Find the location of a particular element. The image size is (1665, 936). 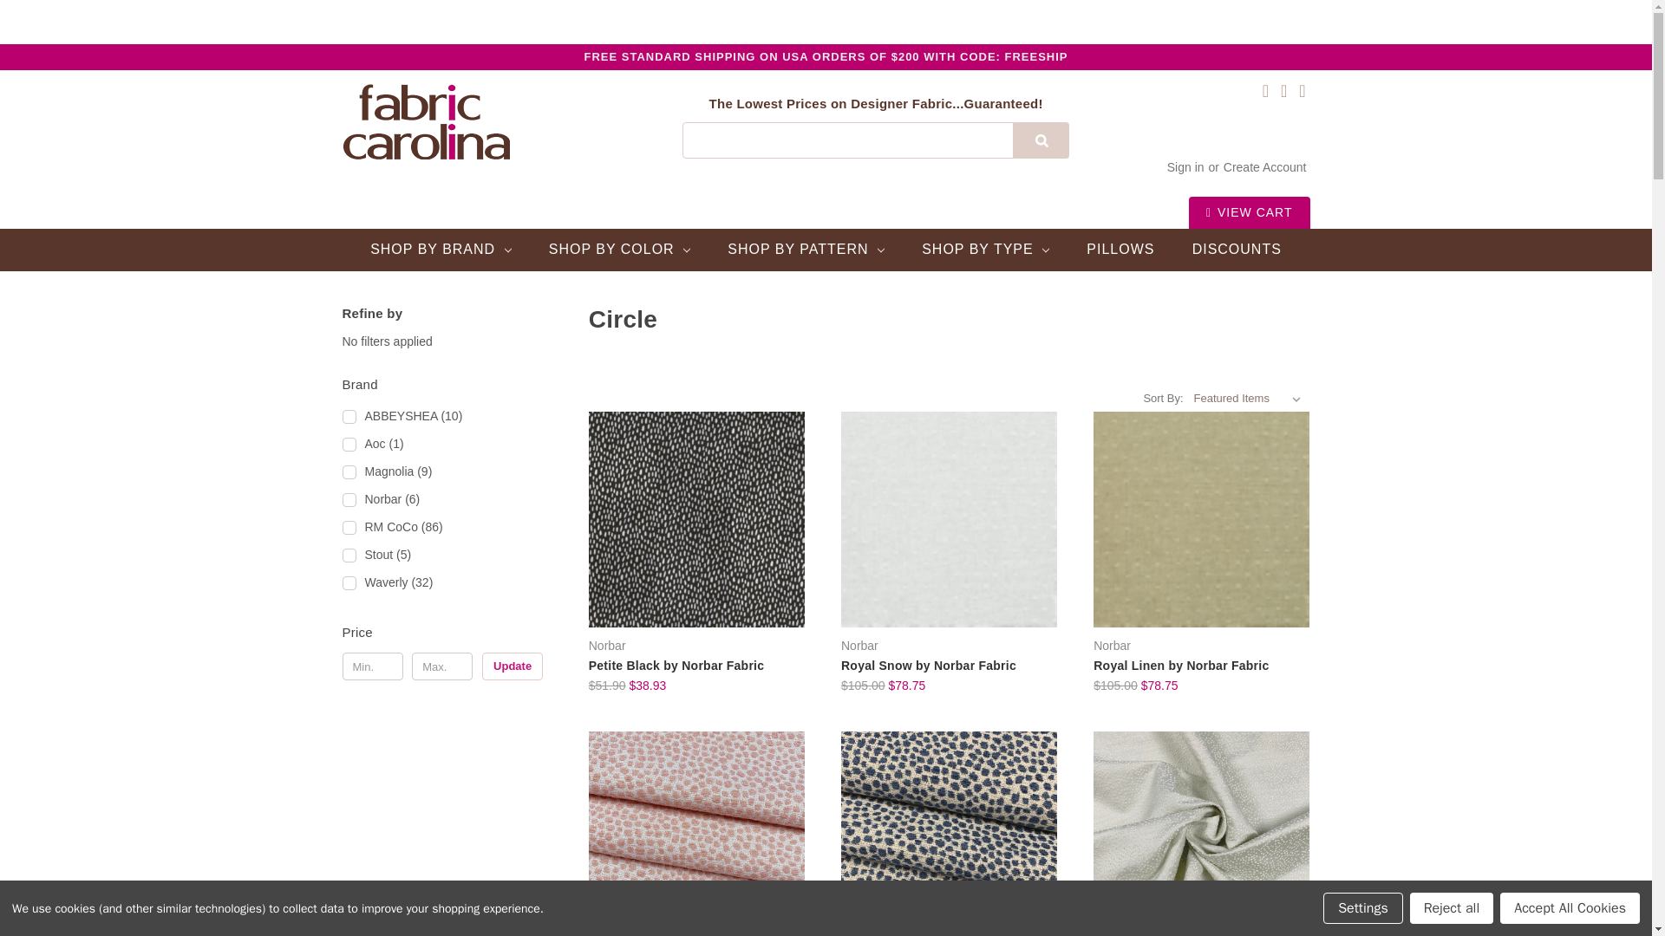

SHOP BY BRAND is located at coordinates (441, 250).